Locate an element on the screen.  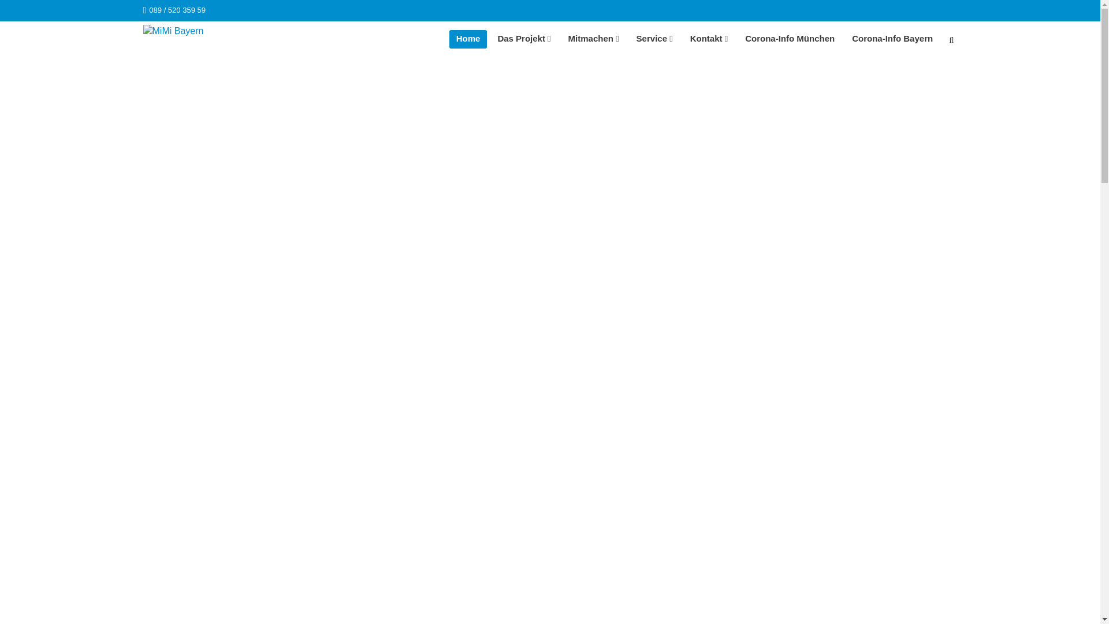
Home is located at coordinates (468, 39).